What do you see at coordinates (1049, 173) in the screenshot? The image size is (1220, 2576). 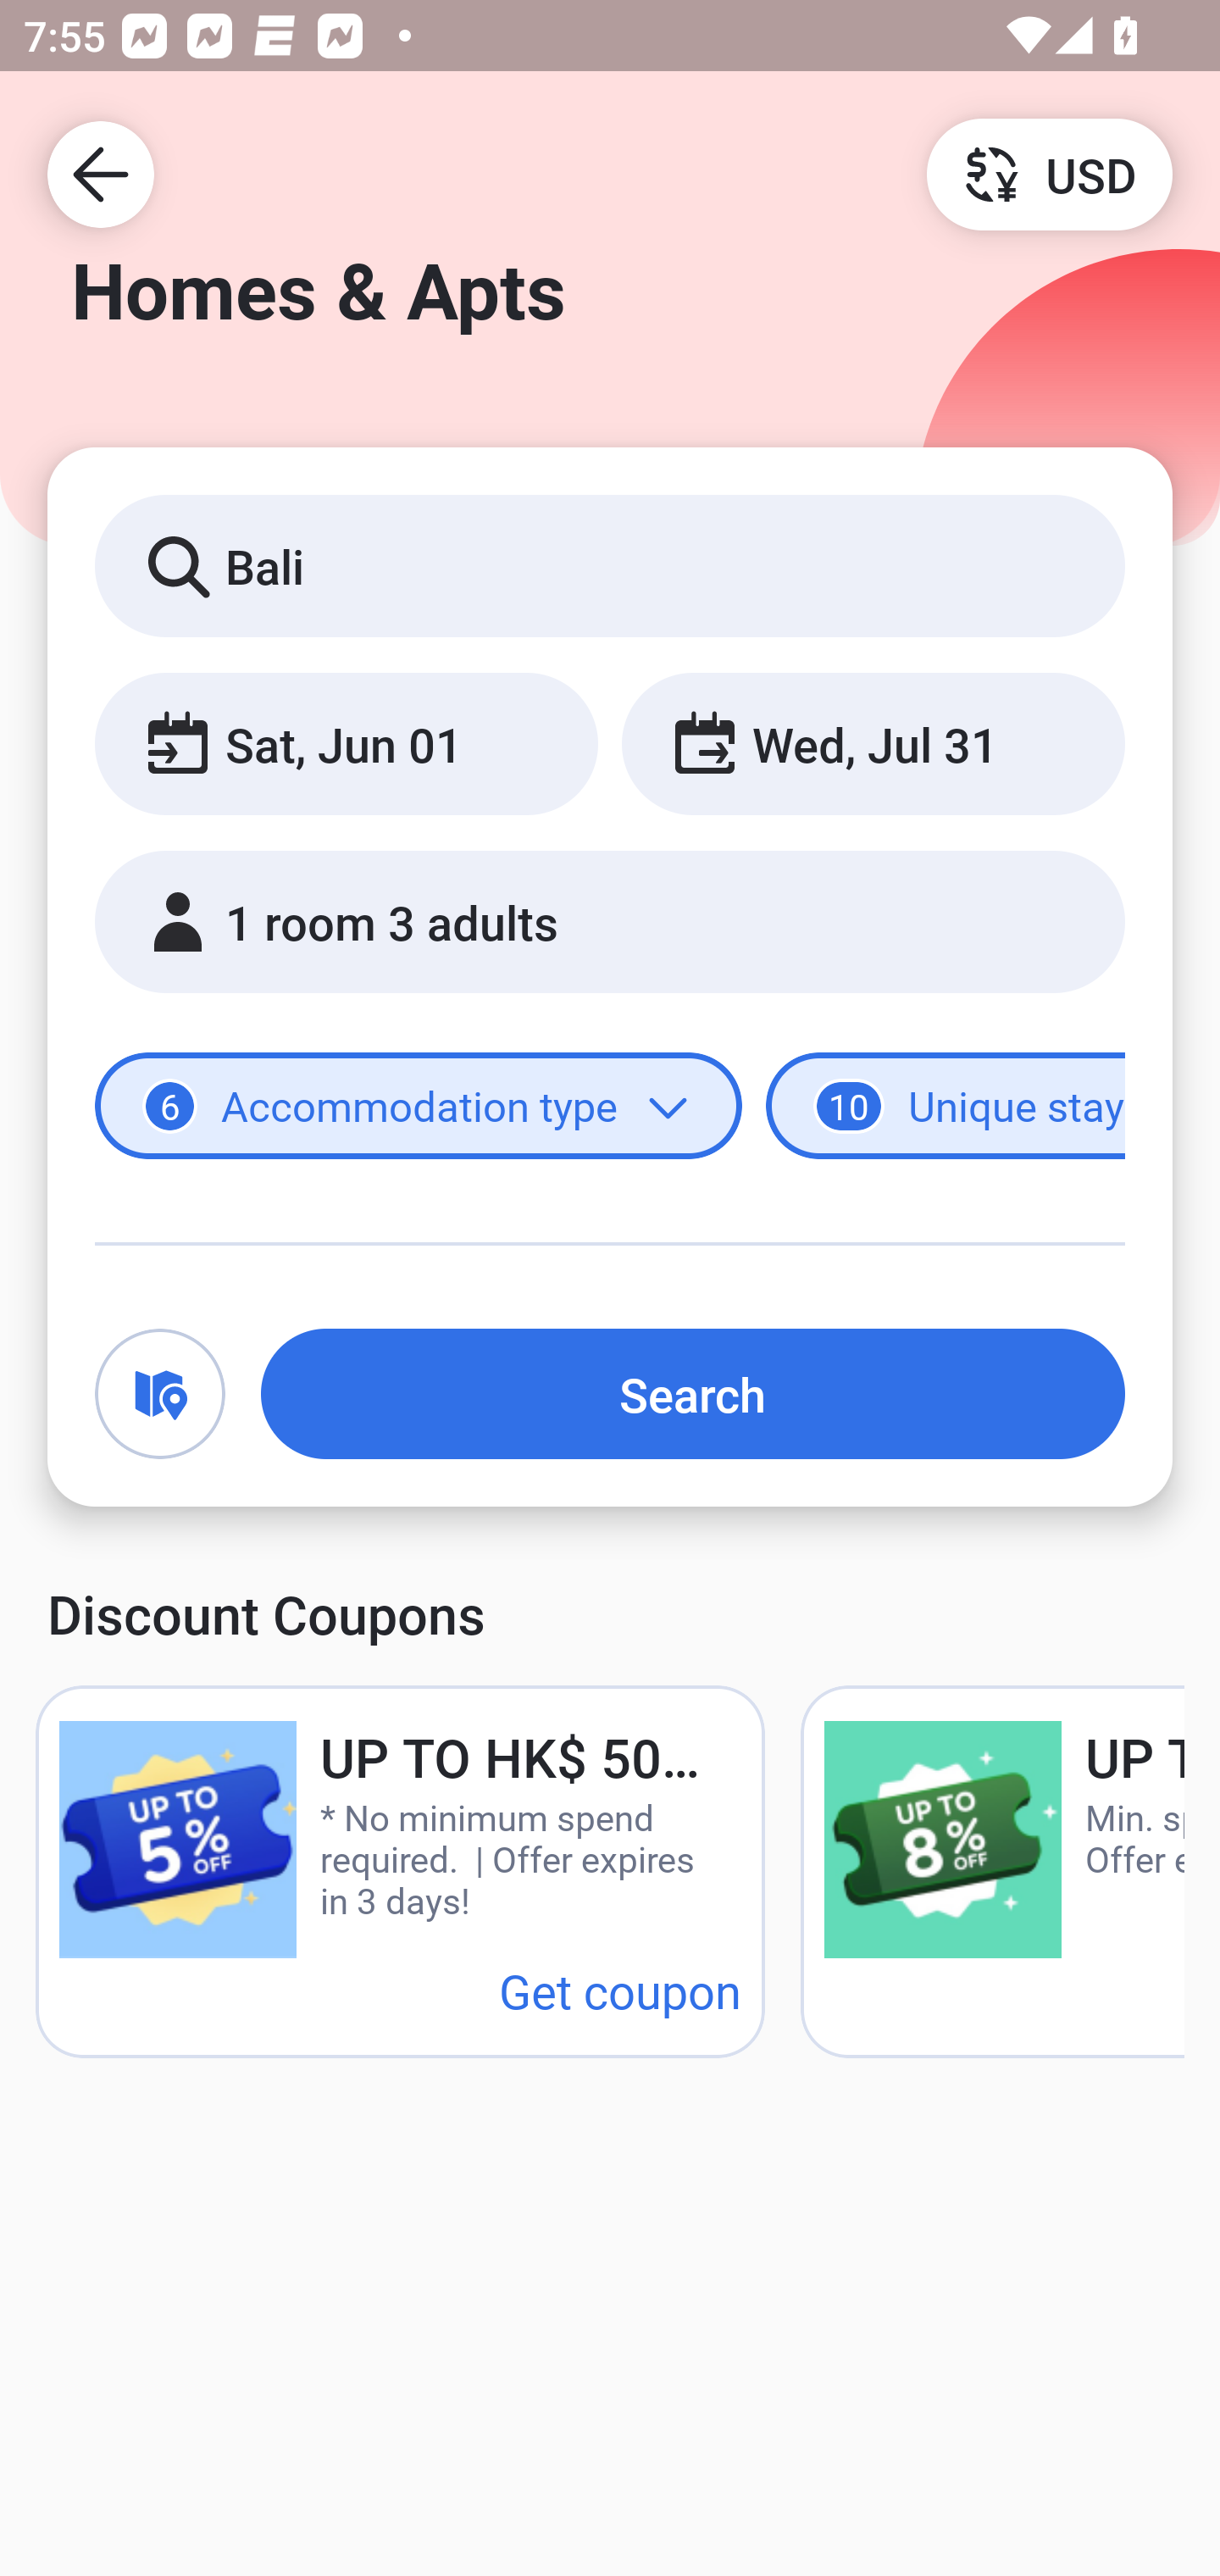 I see `USD` at bounding box center [1049, 173].